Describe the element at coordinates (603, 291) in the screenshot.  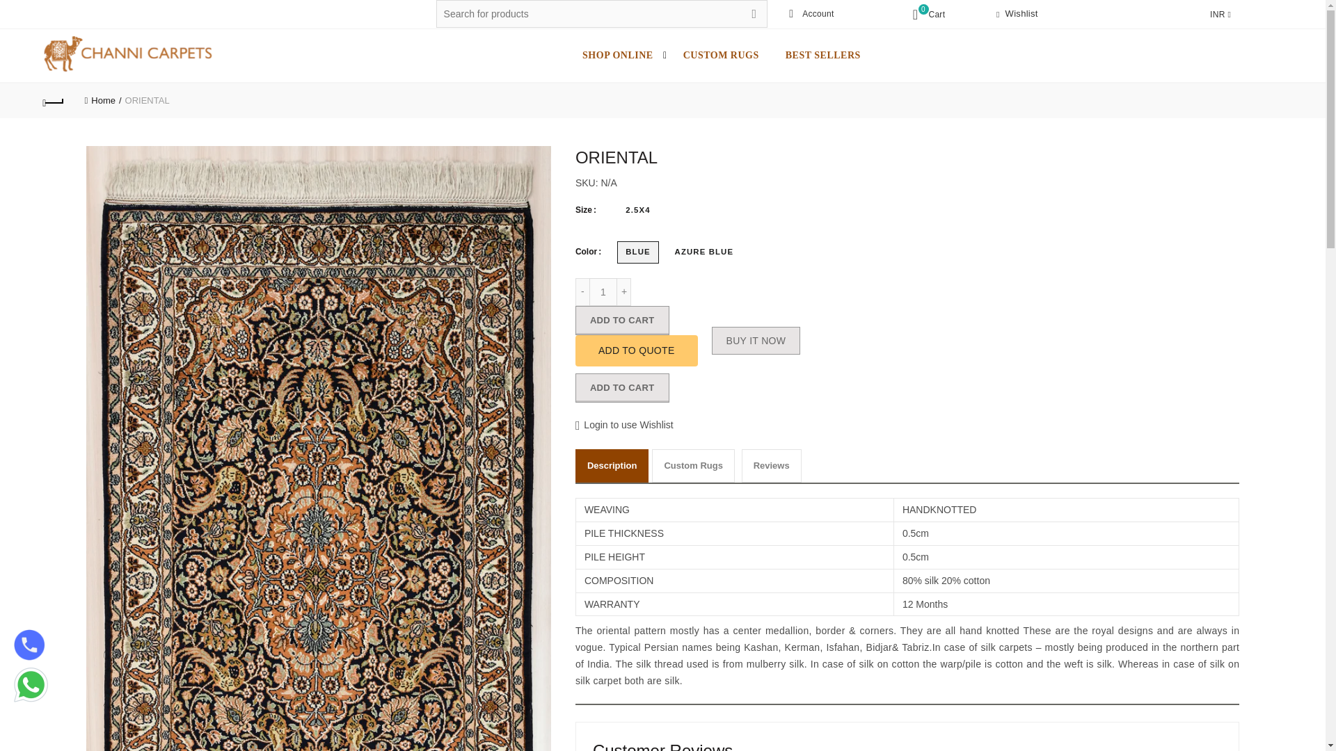
I see `Qty` at that location.